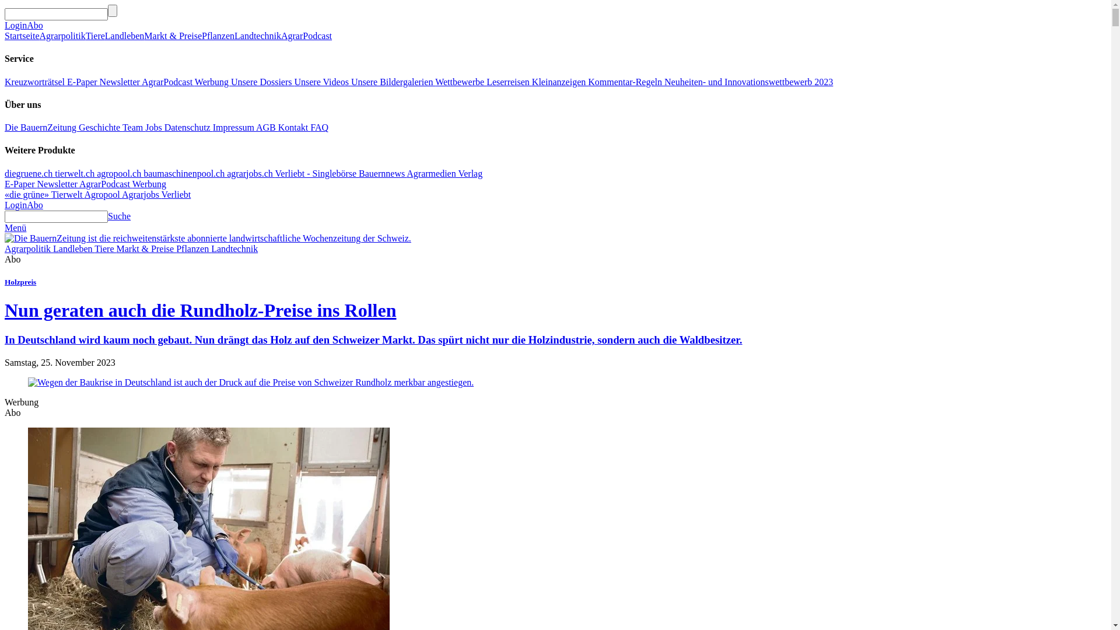 The height and width of the screenshot is (630, 1120). What do you see at coordinates (194, 249) in the screenshot?
I see `Pflanzen` at bounding box center [194, 249].